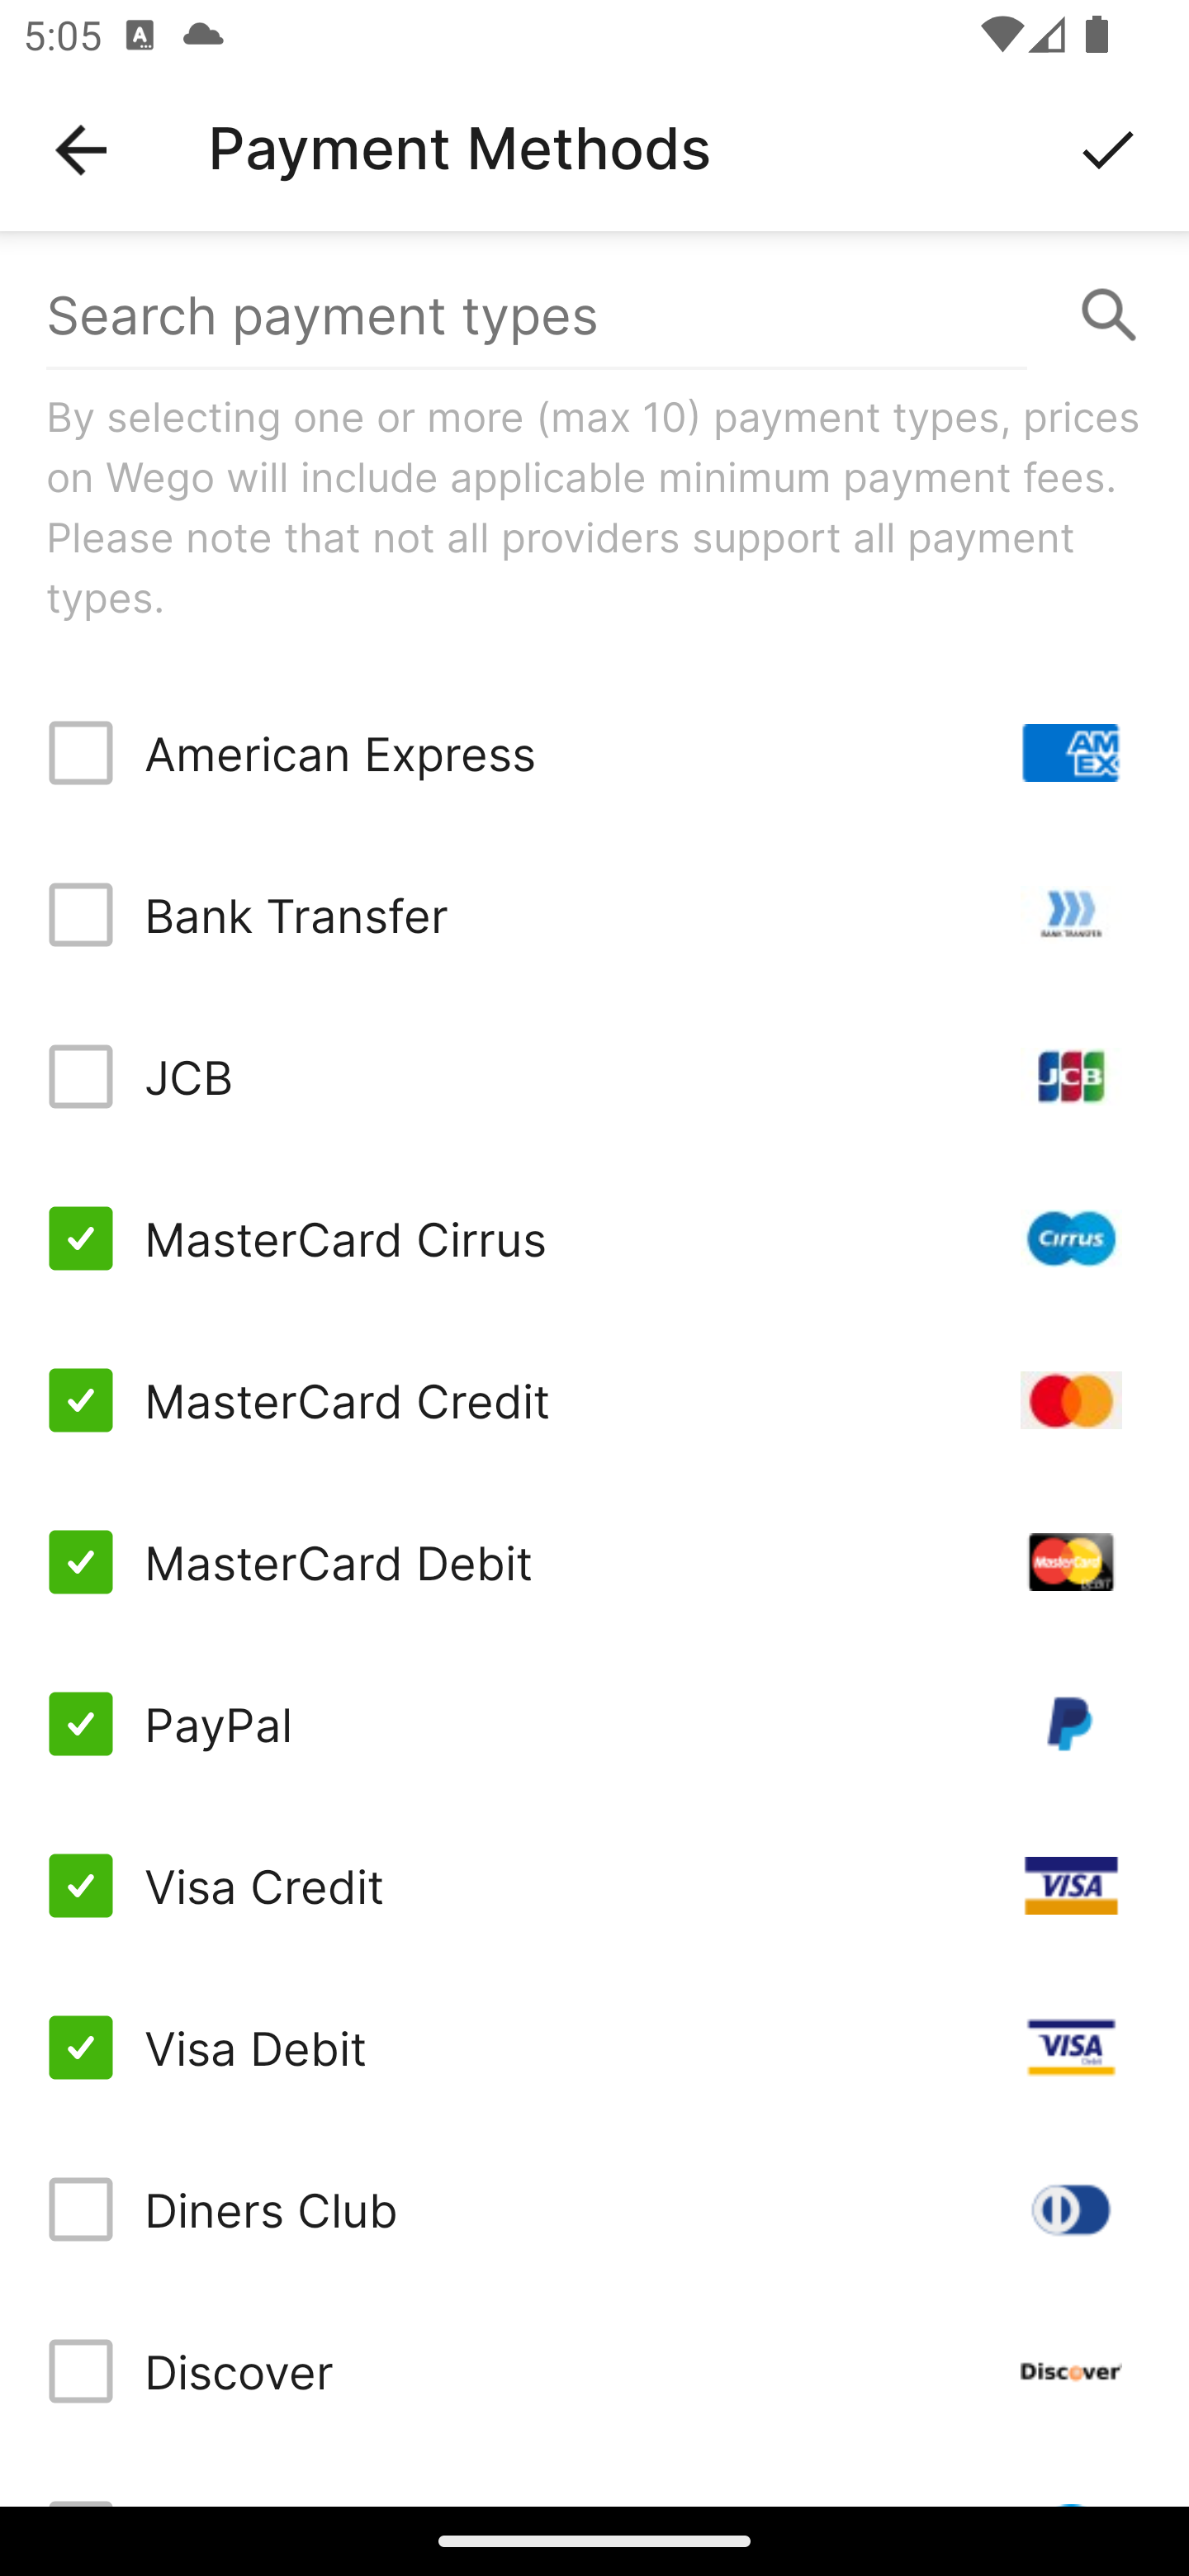 This screenshot has width=1189, height=2576. I want to click on American Express, so click(594, 753).